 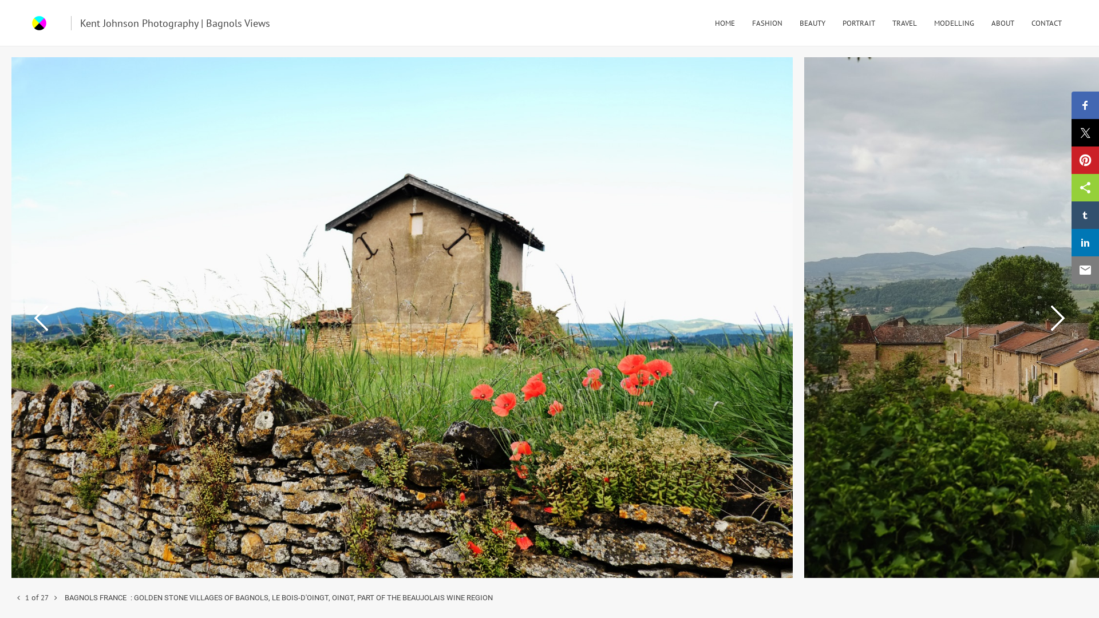 What do you see at coordinates (859, 23) in the screenshot?
I see `PORTRAIT` at bounding box center [859, 23].